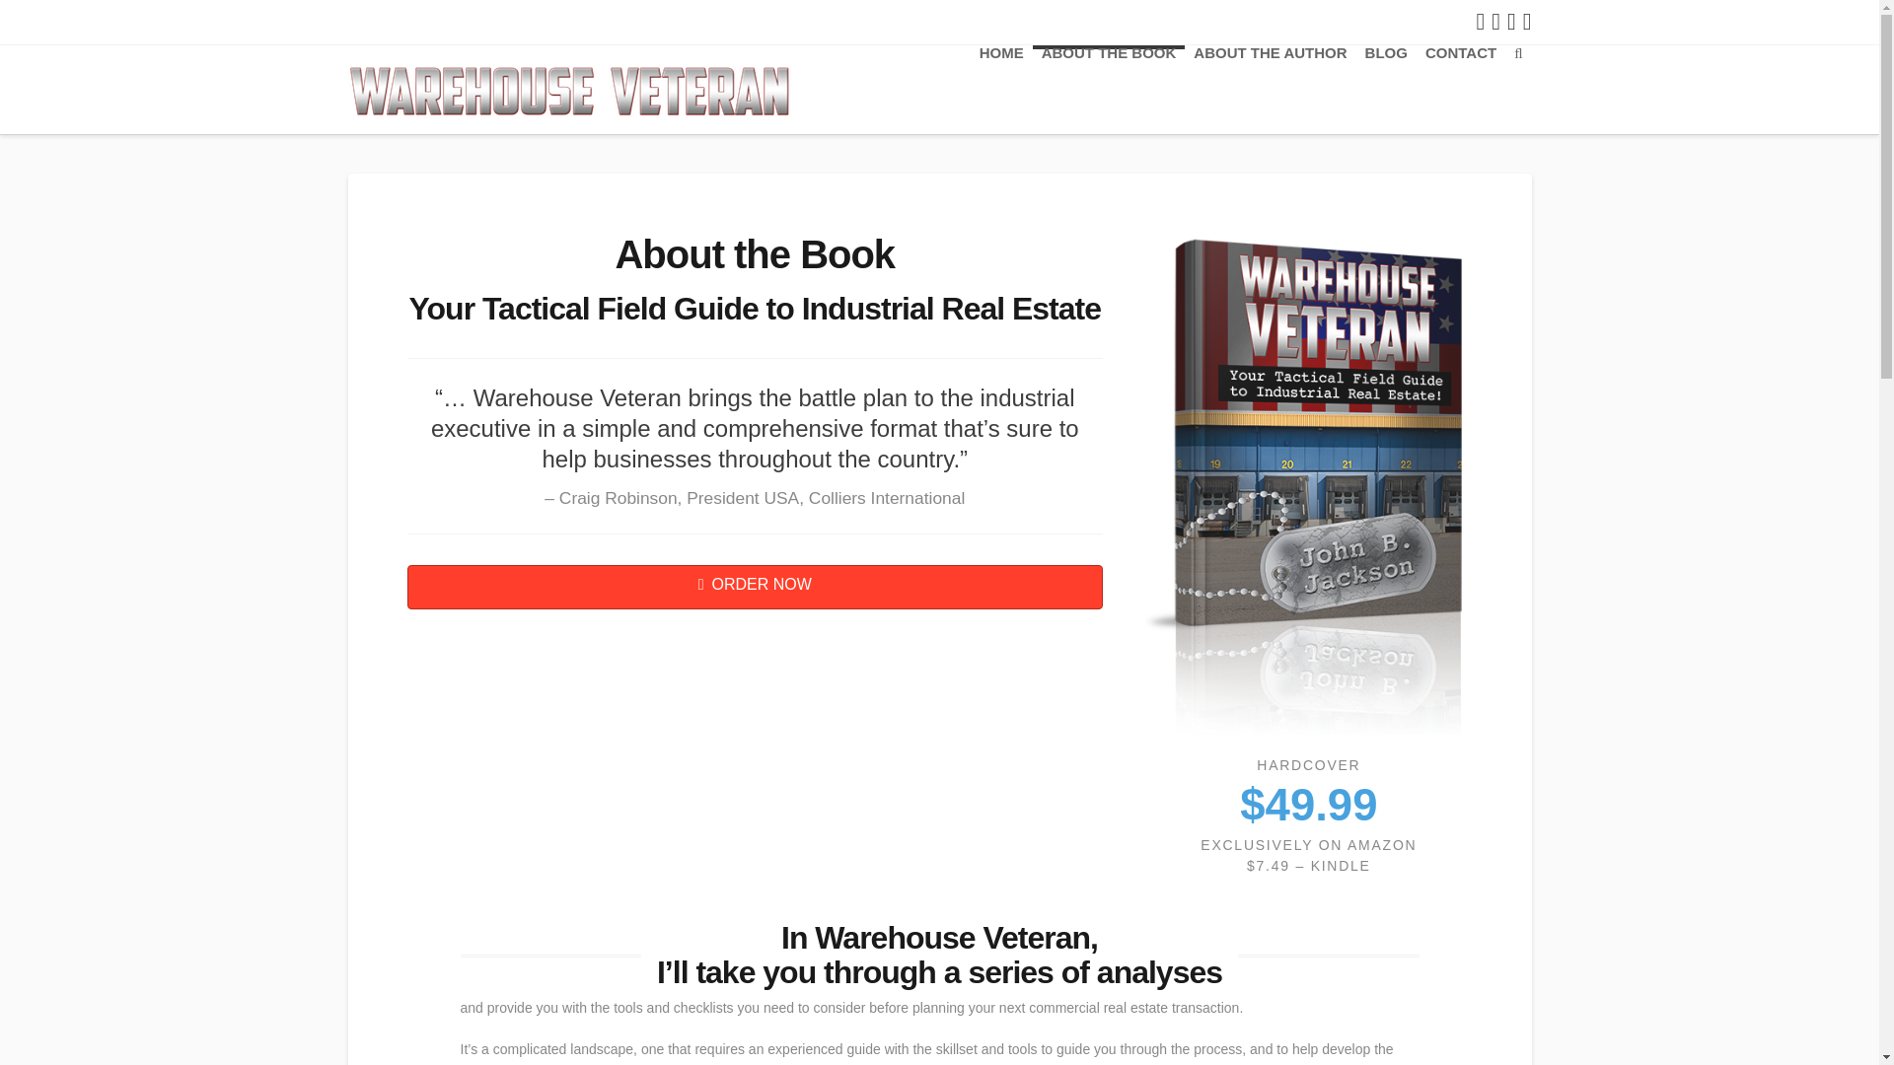 The height and width of the screenshot is (1065, 1894). I want to click on HOME, so click(1000, 90).